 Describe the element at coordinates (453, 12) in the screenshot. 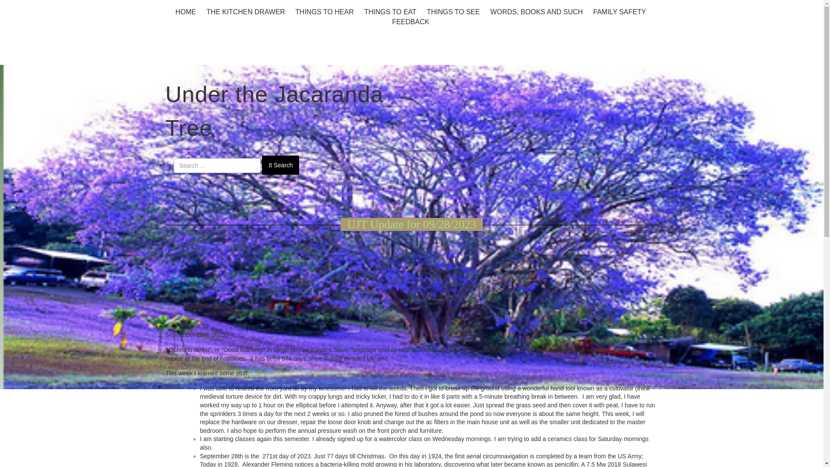

I see `THINGS TO SEE` at that location.